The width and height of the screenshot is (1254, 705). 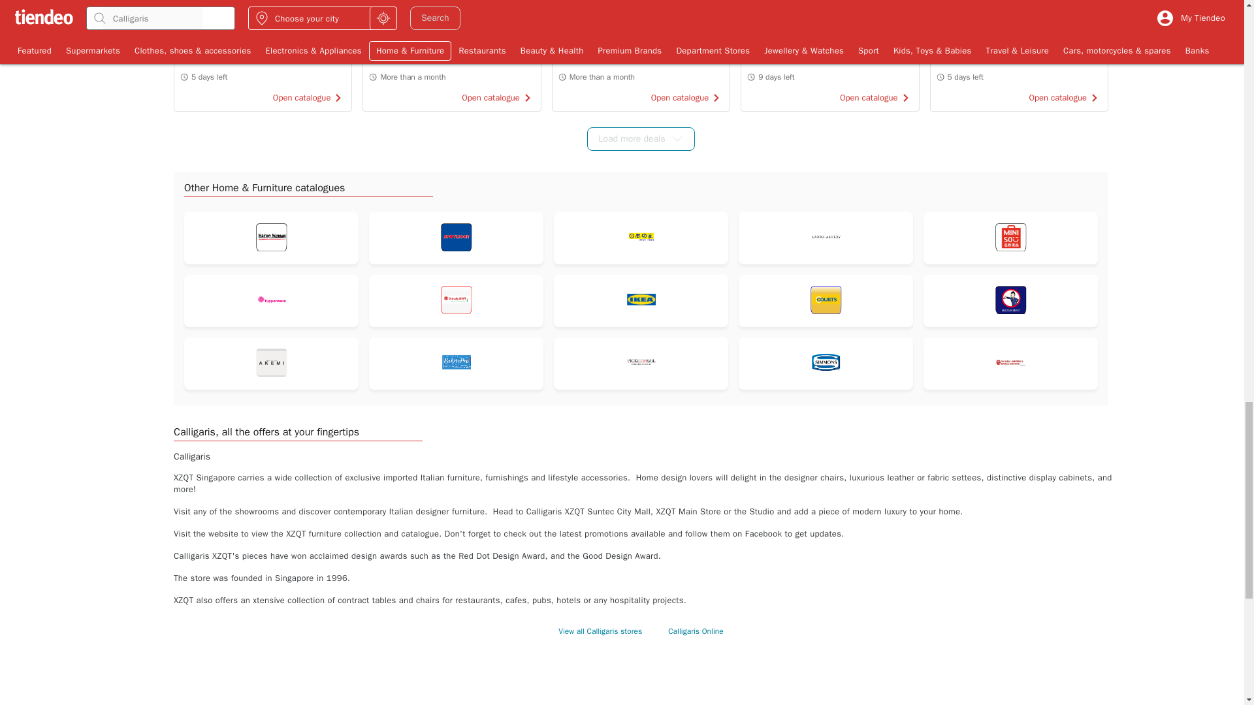 What do you see at coordinates (270, 238) in the screenshot?
I see `Logo Harvey Norman` at bounding box center [270, 238].